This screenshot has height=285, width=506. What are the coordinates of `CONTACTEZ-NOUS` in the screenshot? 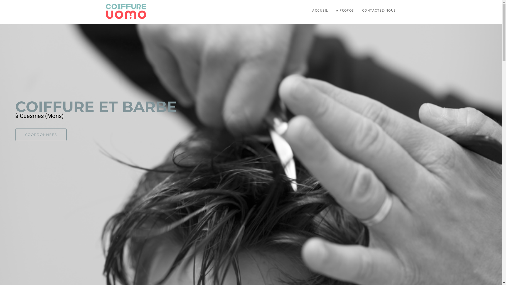 It's located at (379, 11).